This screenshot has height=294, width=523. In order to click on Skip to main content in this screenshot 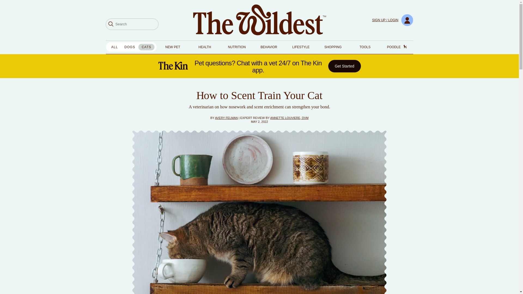, I will do `click(2, 2)`.